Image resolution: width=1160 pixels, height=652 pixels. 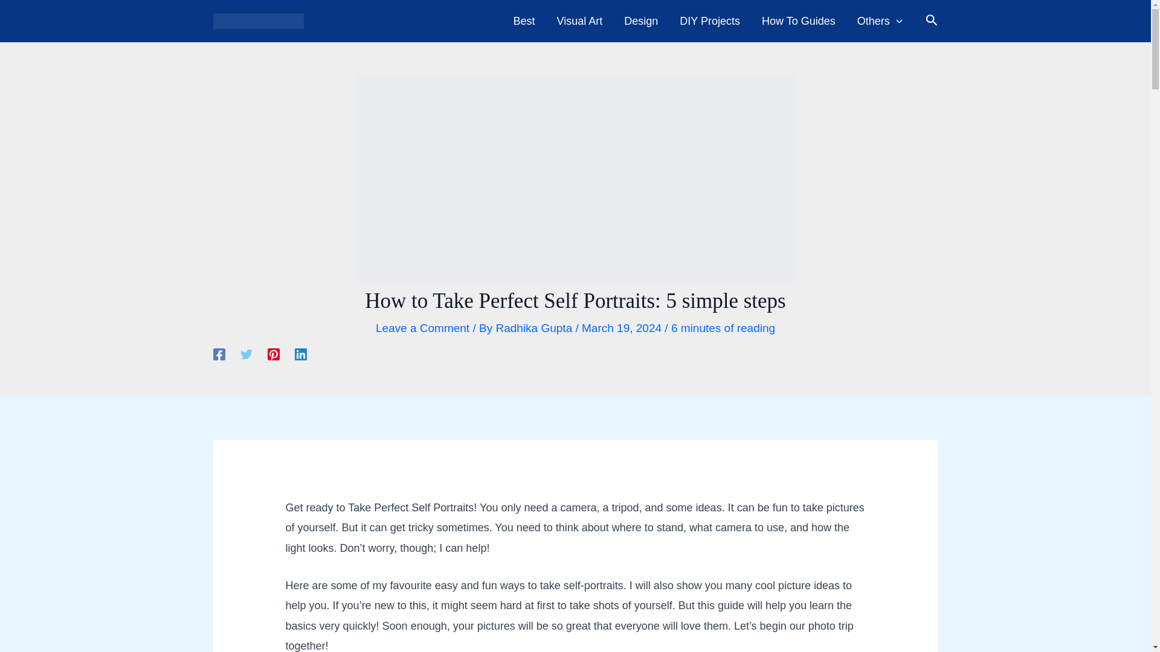 What do you see at coordinates (535, 328) in the screenshot?
I see `View all posts by Radhika Gupta` at bounding box center [535, 328].